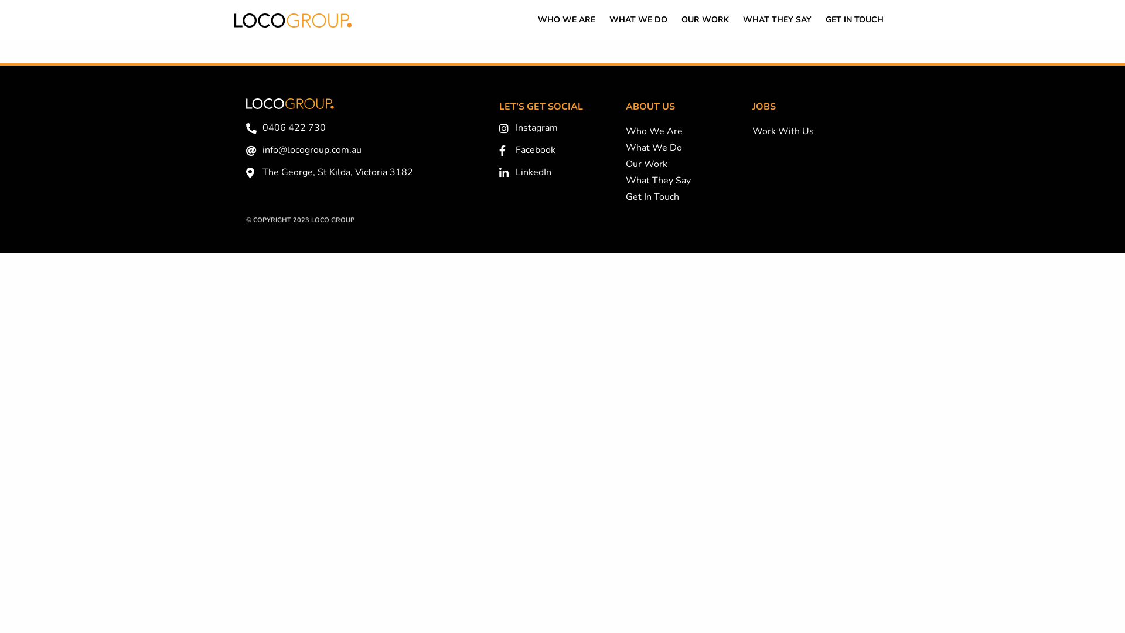 The width and height of the screenshot is (1125, 633). Describe the element at coordinates (639, 20) in the screenshot. I see `WHAT WE DO` at that location.